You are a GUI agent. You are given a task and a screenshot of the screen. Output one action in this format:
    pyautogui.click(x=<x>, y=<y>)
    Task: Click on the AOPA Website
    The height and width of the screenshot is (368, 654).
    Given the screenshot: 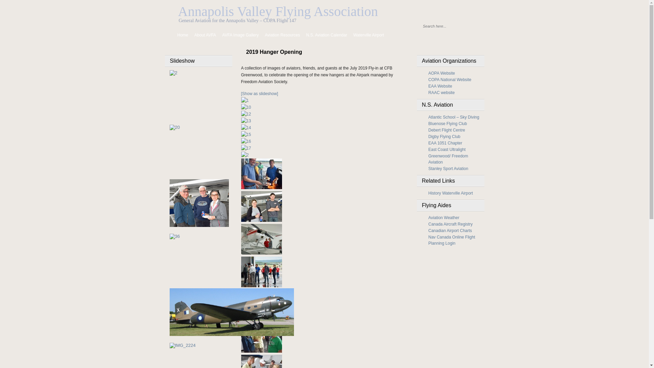 What is the action you would take?
    pyautogui.click(x=442, y=73)
    